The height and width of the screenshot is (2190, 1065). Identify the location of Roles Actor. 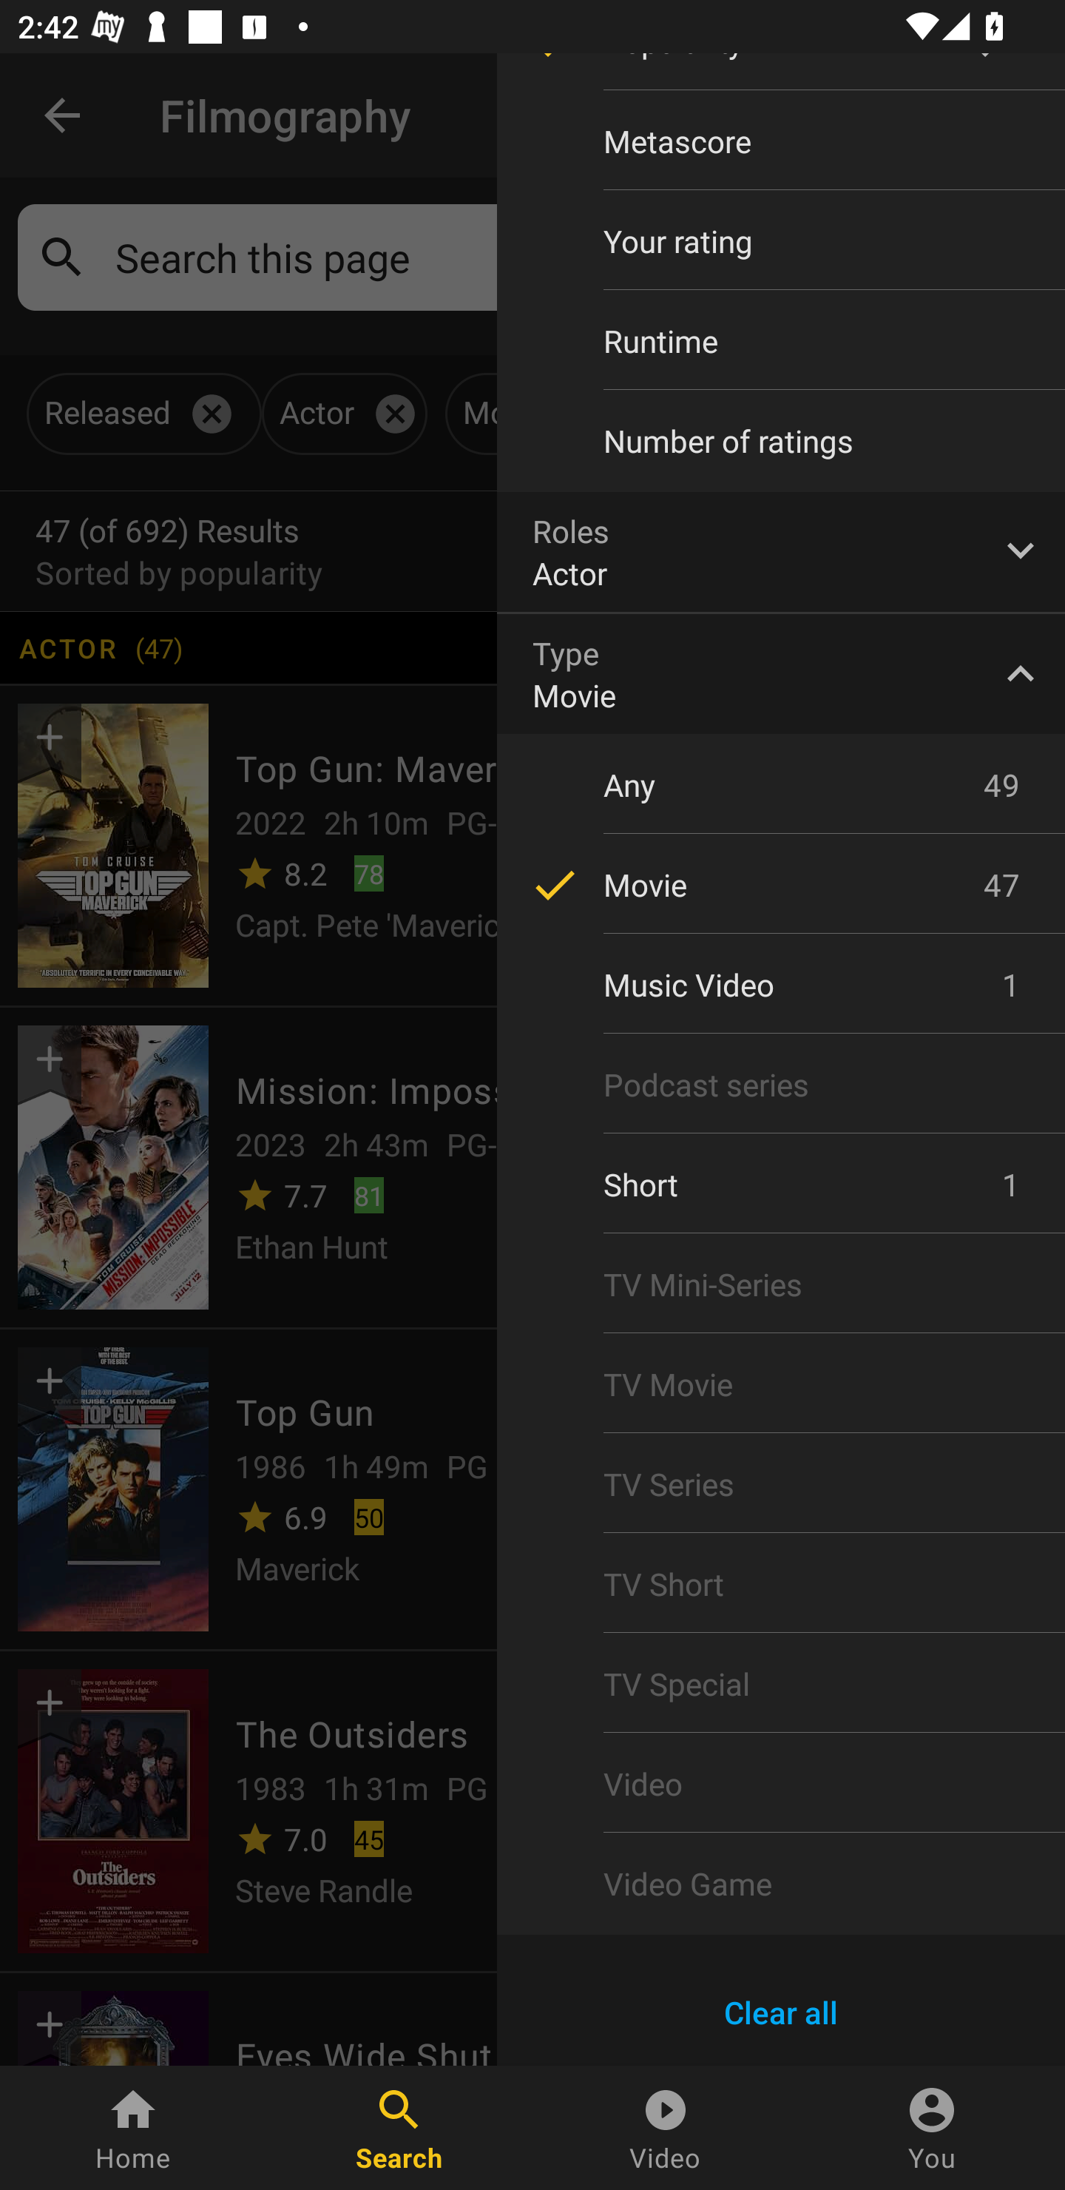
(781, 552).